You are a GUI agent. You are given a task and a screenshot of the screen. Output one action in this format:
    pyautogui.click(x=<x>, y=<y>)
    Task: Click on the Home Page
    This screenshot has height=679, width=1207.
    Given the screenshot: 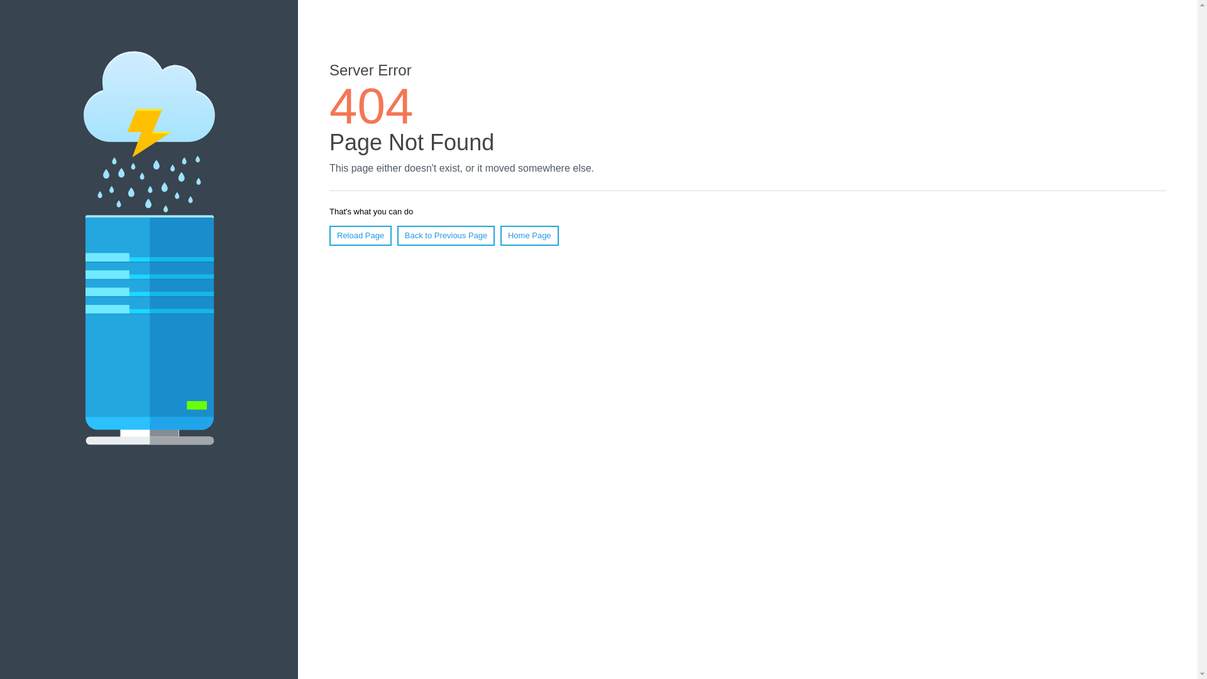 What is the action you would take?
    pyautogui.click(x=529, y=236)
    